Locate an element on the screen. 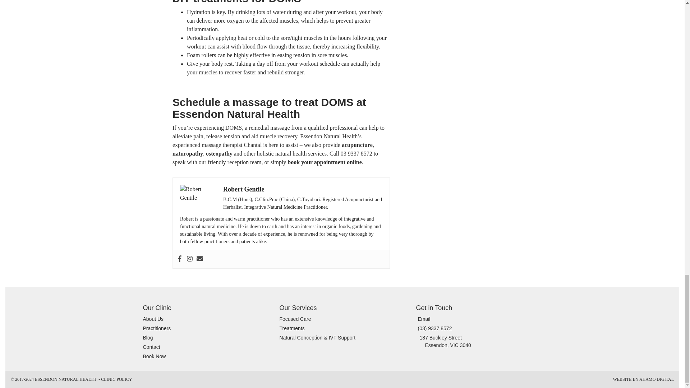  Email is located at coordinates (423, 319).